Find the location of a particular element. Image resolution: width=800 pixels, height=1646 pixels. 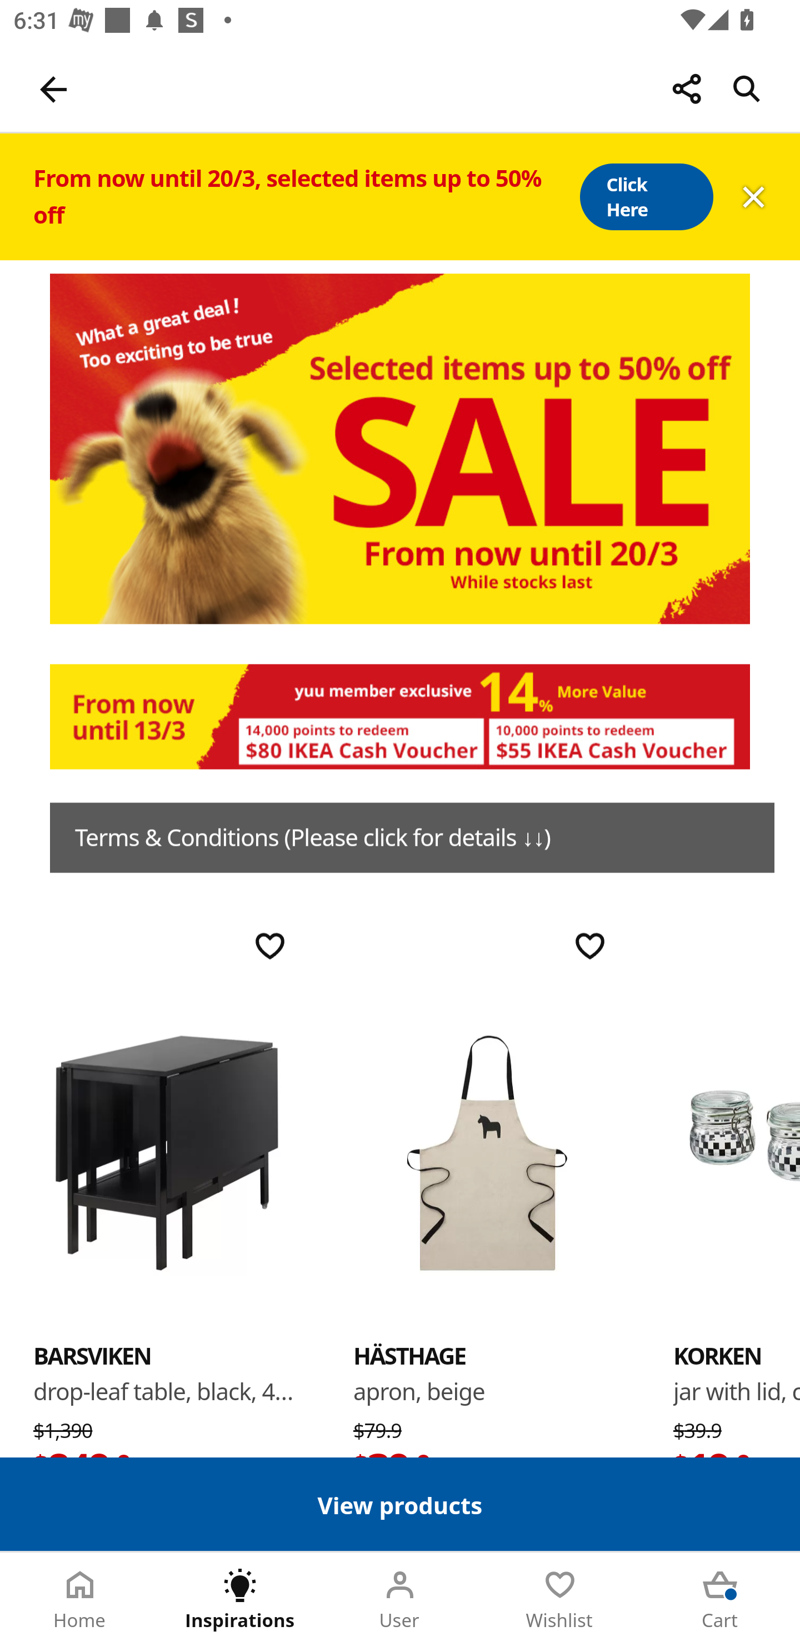

BARSVIKEN is located at coordinates (92, 1355).